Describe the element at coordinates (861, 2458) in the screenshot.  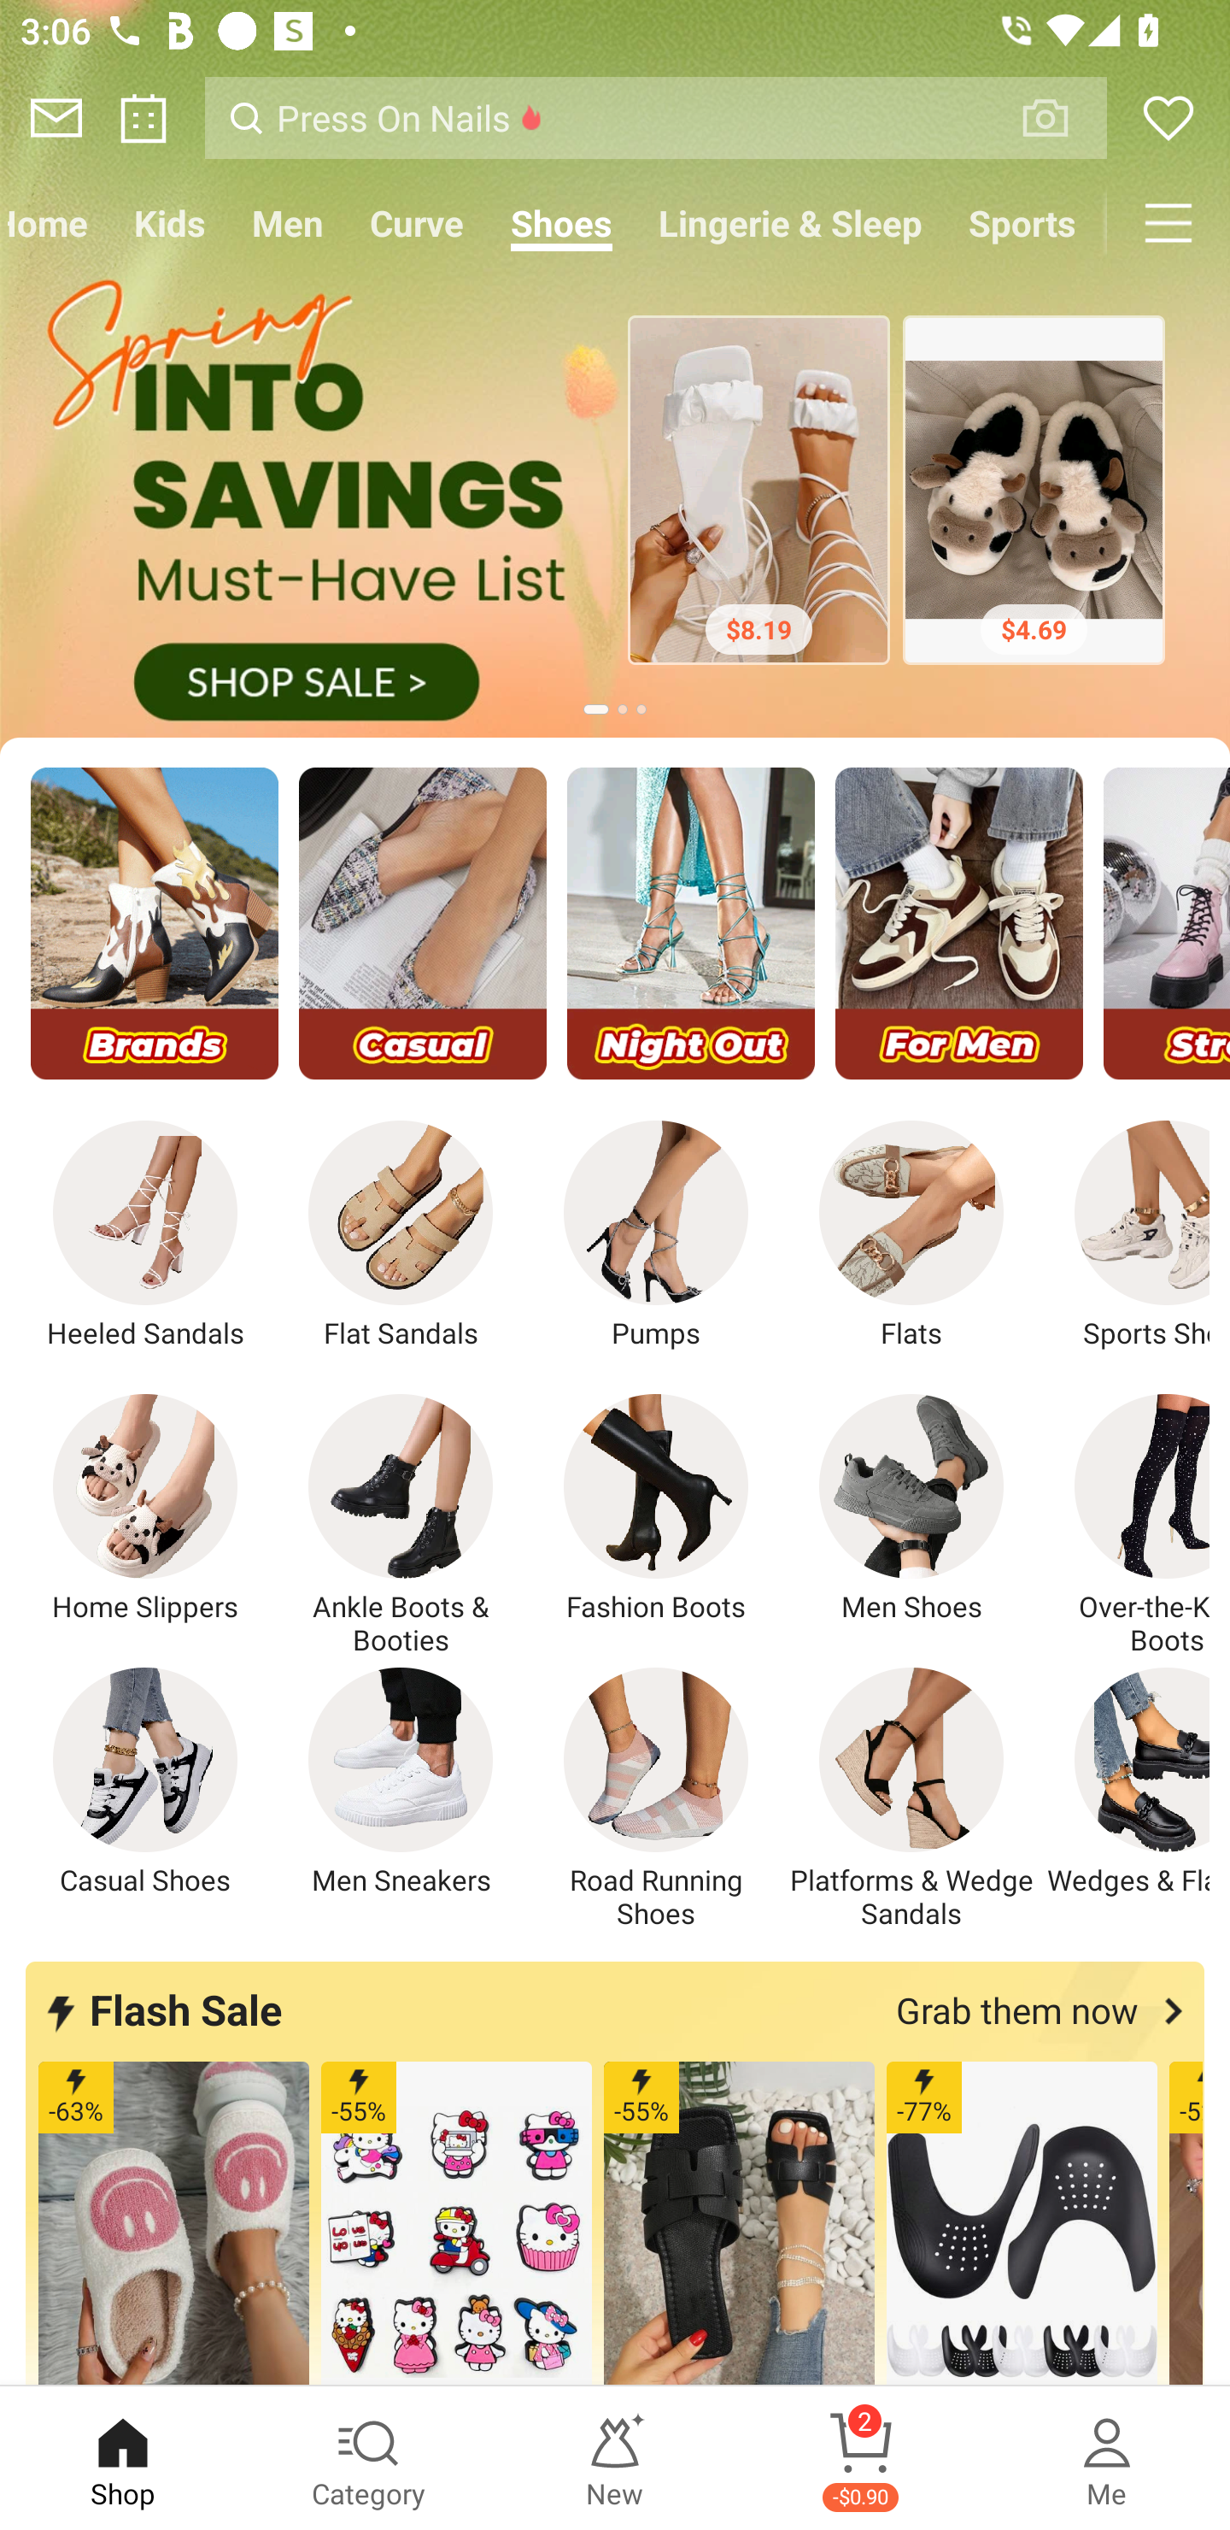
I see `Cart 2 -$0.90` at that location.